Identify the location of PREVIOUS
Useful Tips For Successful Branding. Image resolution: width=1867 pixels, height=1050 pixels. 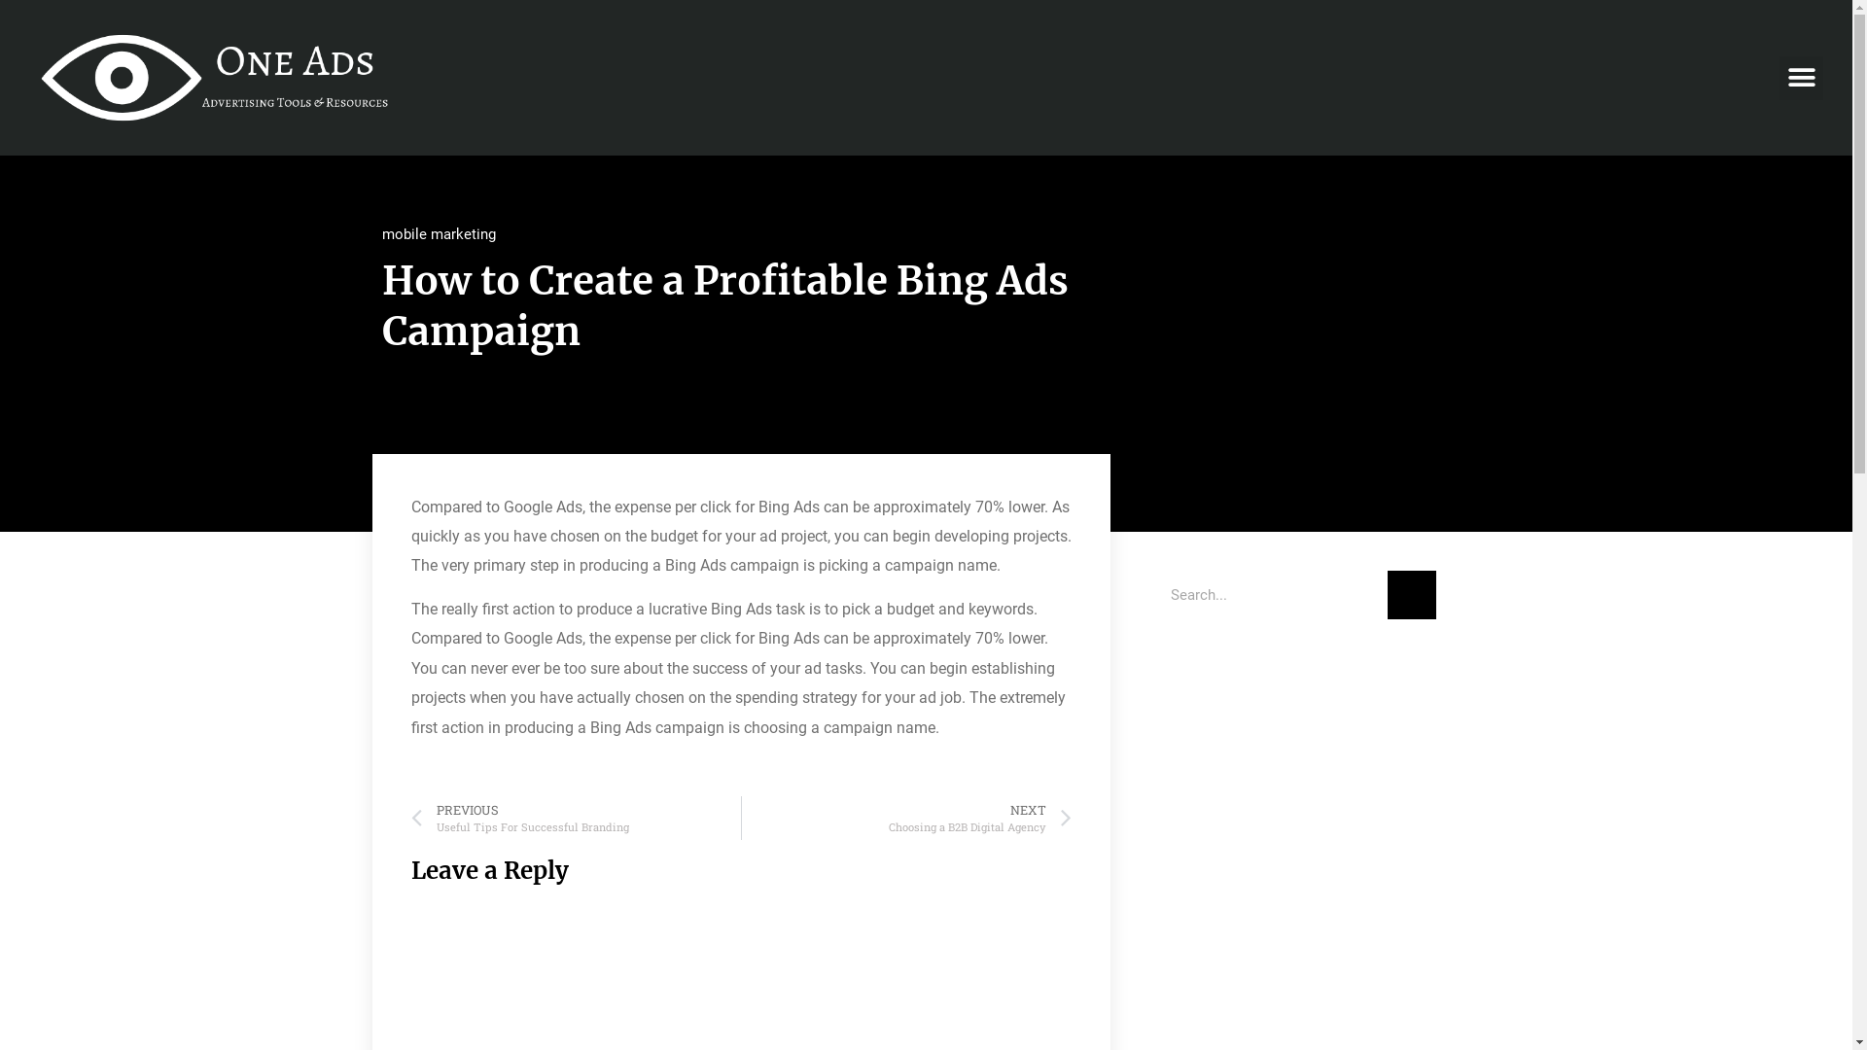
(576, 819).